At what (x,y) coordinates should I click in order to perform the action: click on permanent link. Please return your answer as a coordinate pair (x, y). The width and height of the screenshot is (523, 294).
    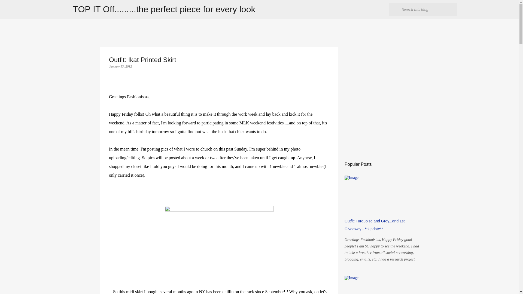
    Looking at the image, I should click on (120, 66).